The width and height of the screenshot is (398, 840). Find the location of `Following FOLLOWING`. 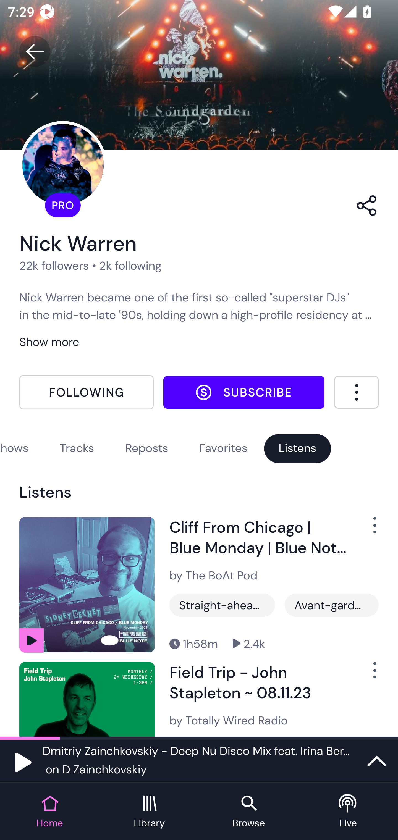

Following FOLLOWING is located at coordinates (86, 392).